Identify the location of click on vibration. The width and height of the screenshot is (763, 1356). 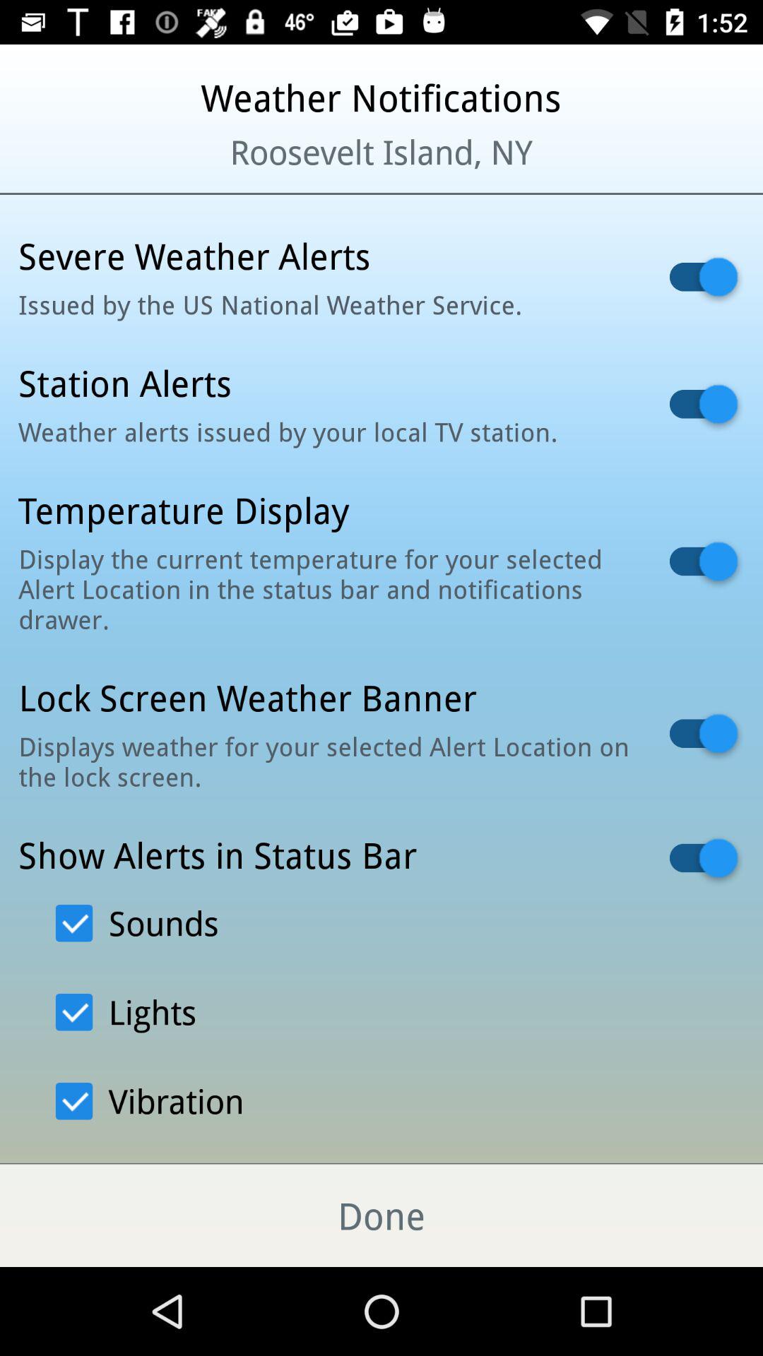
(150, 1100).